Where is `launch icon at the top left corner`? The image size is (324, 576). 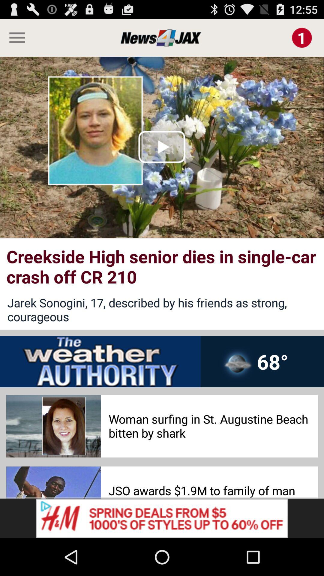 launch icon at the top left corner is located at coordinates (15, 37).